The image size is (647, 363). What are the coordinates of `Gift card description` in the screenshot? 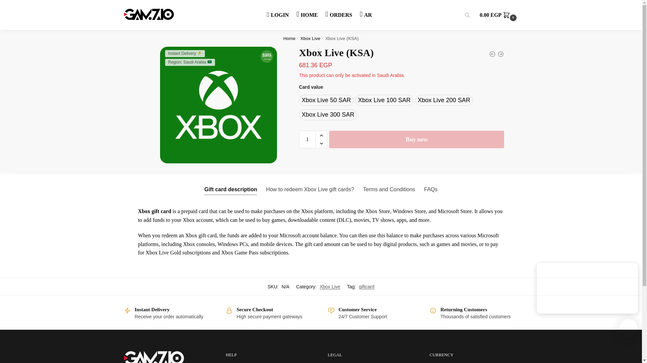 It's located at (230, 190).